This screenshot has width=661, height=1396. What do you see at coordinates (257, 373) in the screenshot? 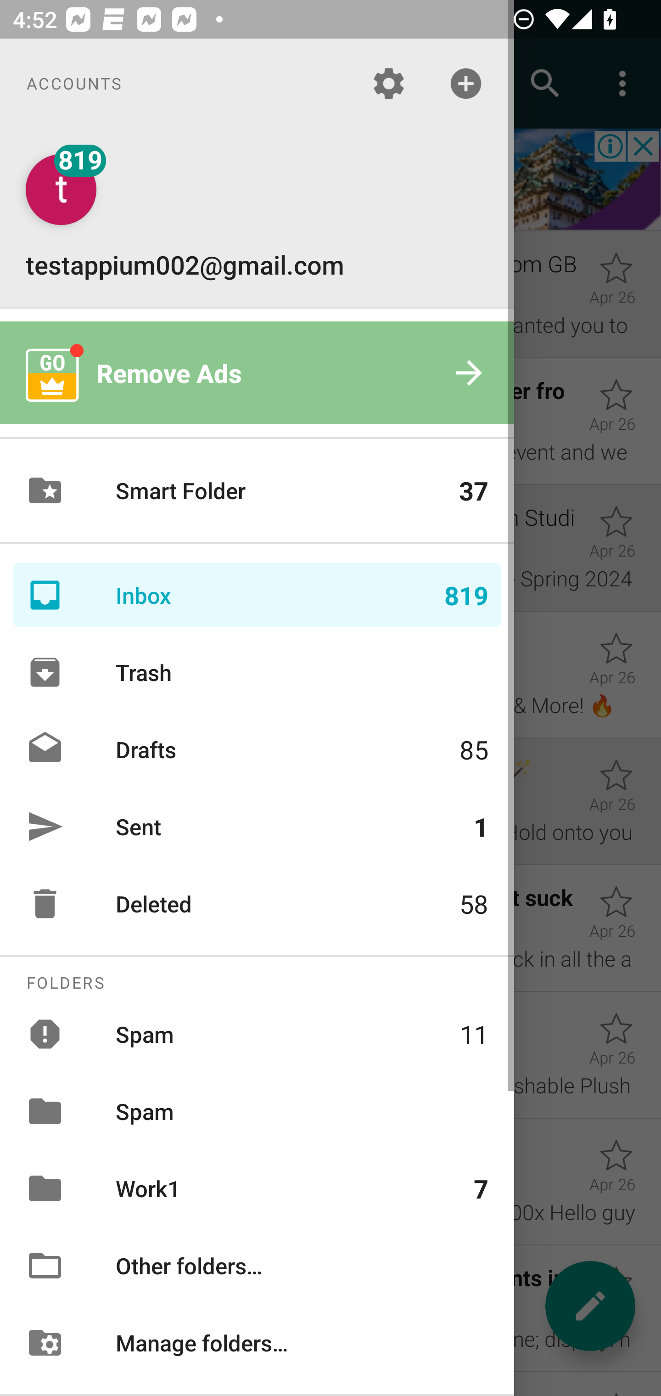
I see `Remove Ads` at bounding box center [257, 373].